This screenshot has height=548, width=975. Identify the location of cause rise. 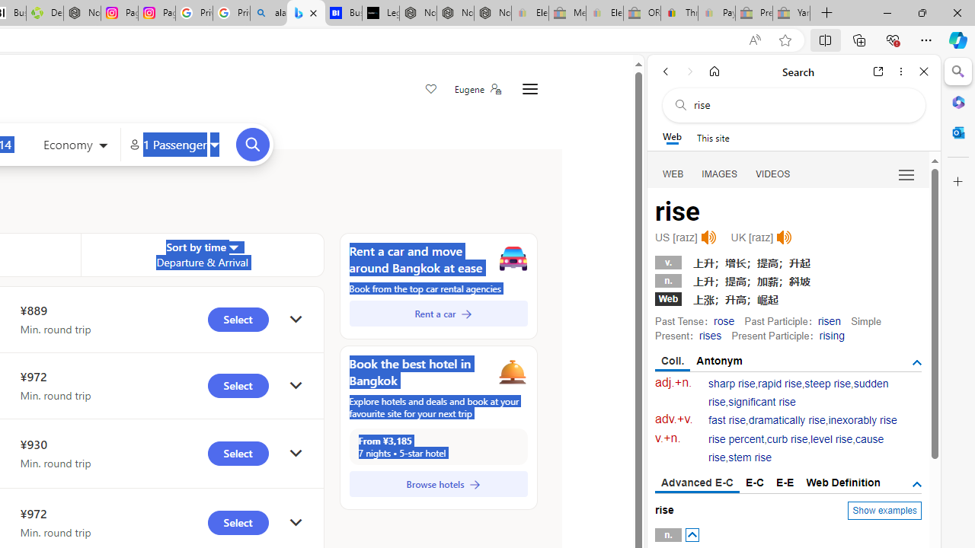
(796, 449).